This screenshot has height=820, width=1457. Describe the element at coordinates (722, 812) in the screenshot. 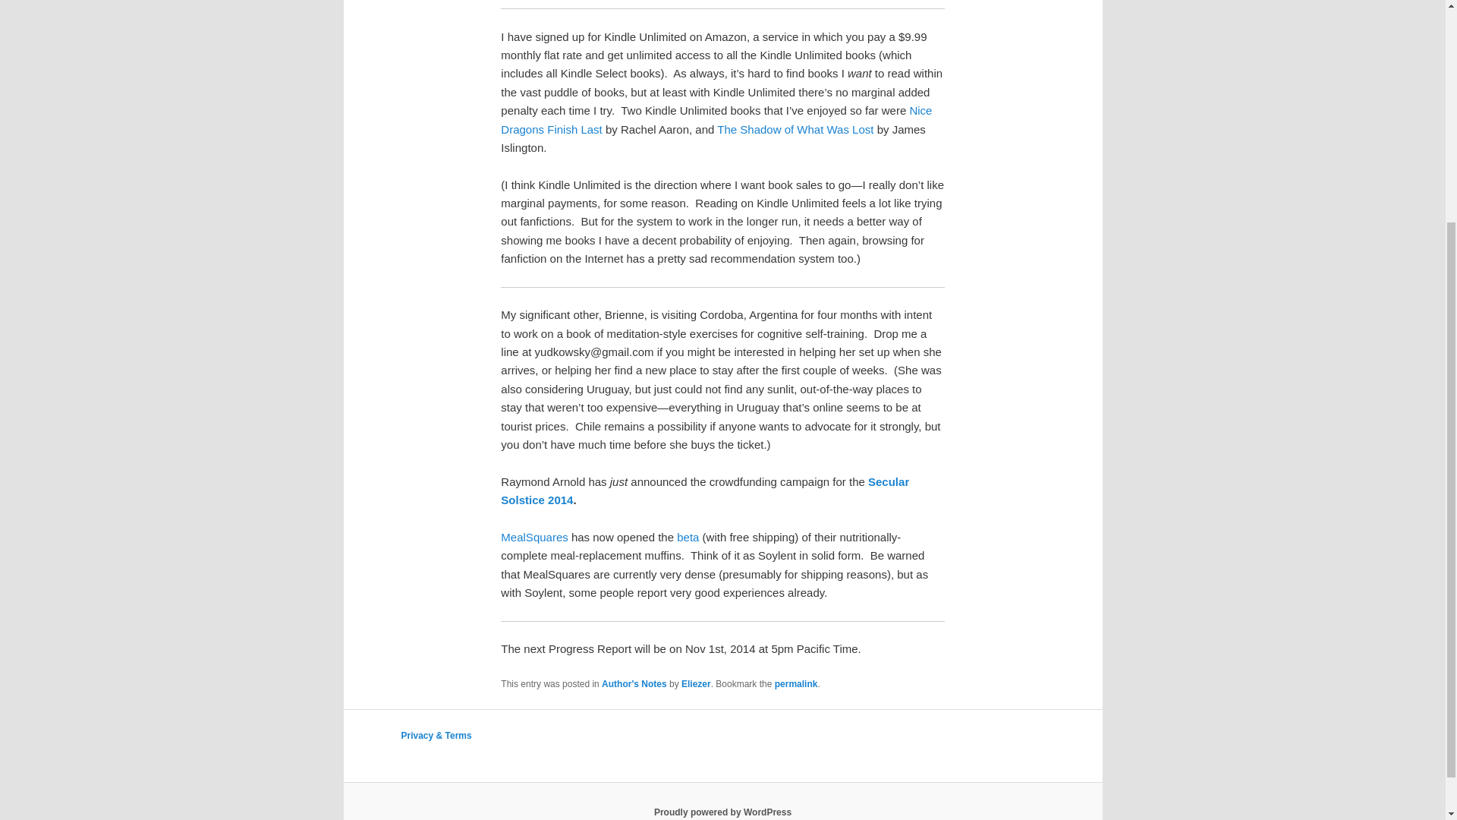

I see `Semantic Personal Publishing Platform` at that location.